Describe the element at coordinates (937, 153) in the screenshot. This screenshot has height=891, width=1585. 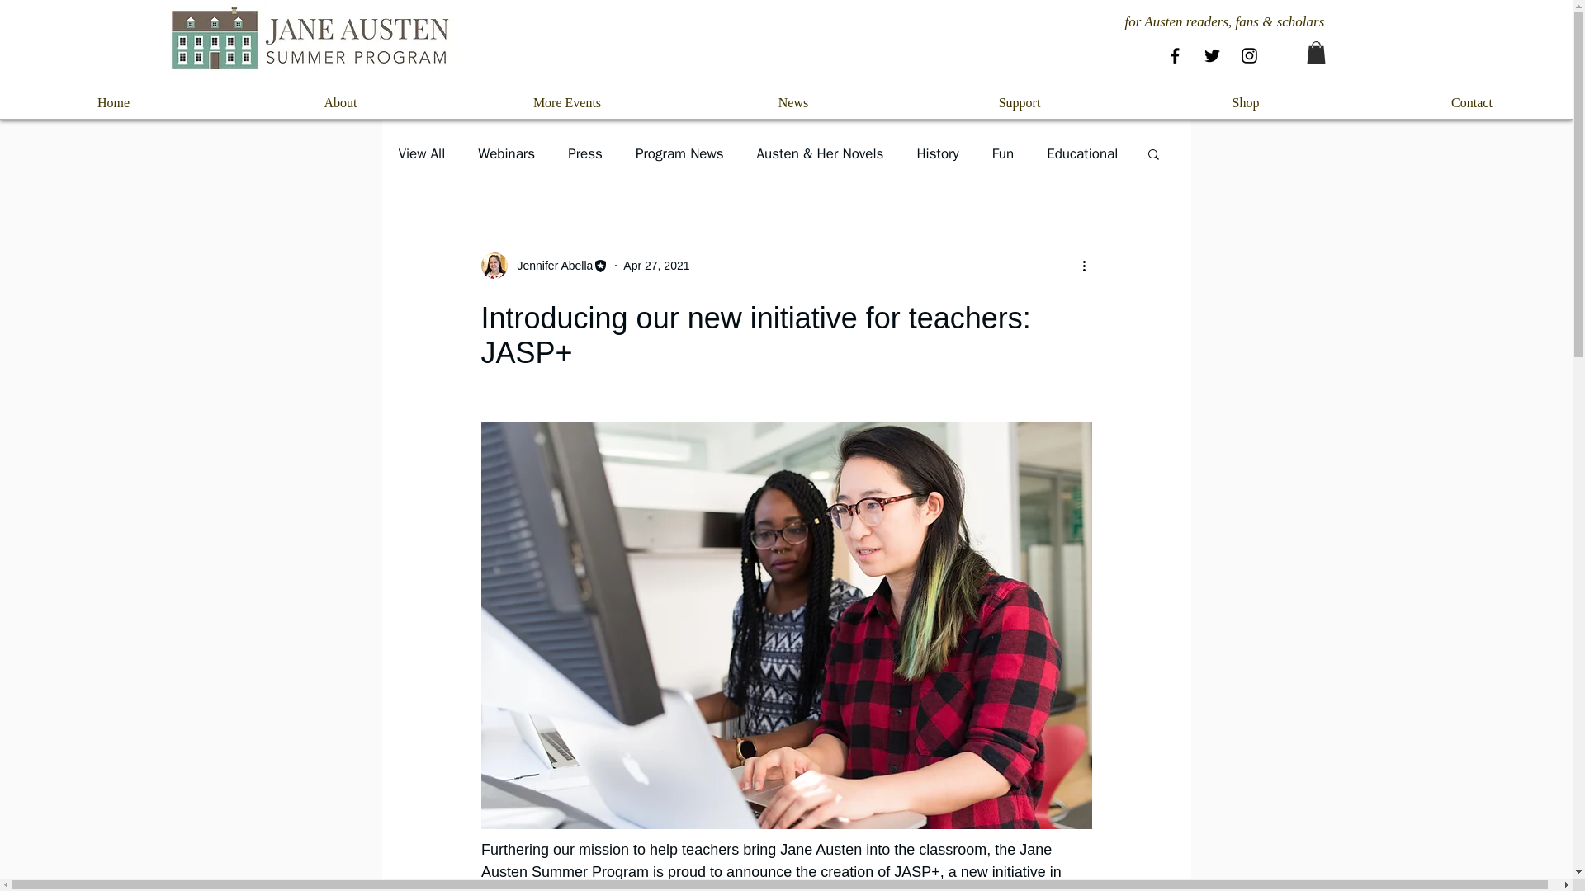
I see `History` at that location.